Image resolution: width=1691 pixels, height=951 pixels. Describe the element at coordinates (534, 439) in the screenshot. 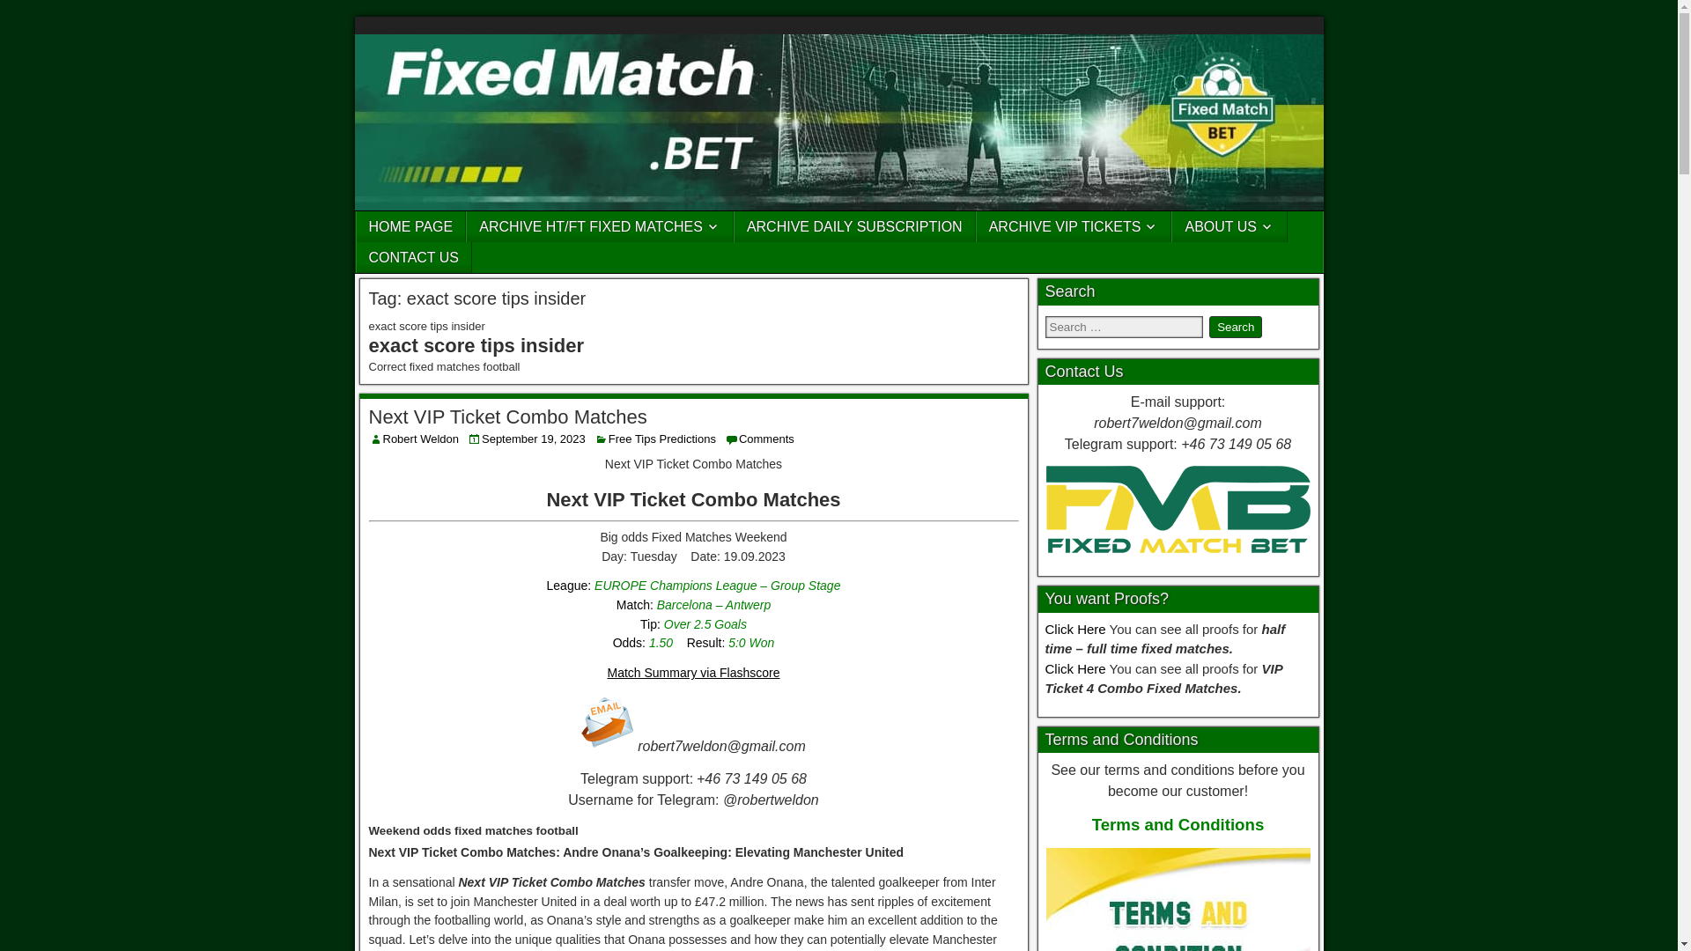

I see `September 19, 2023` at that location.